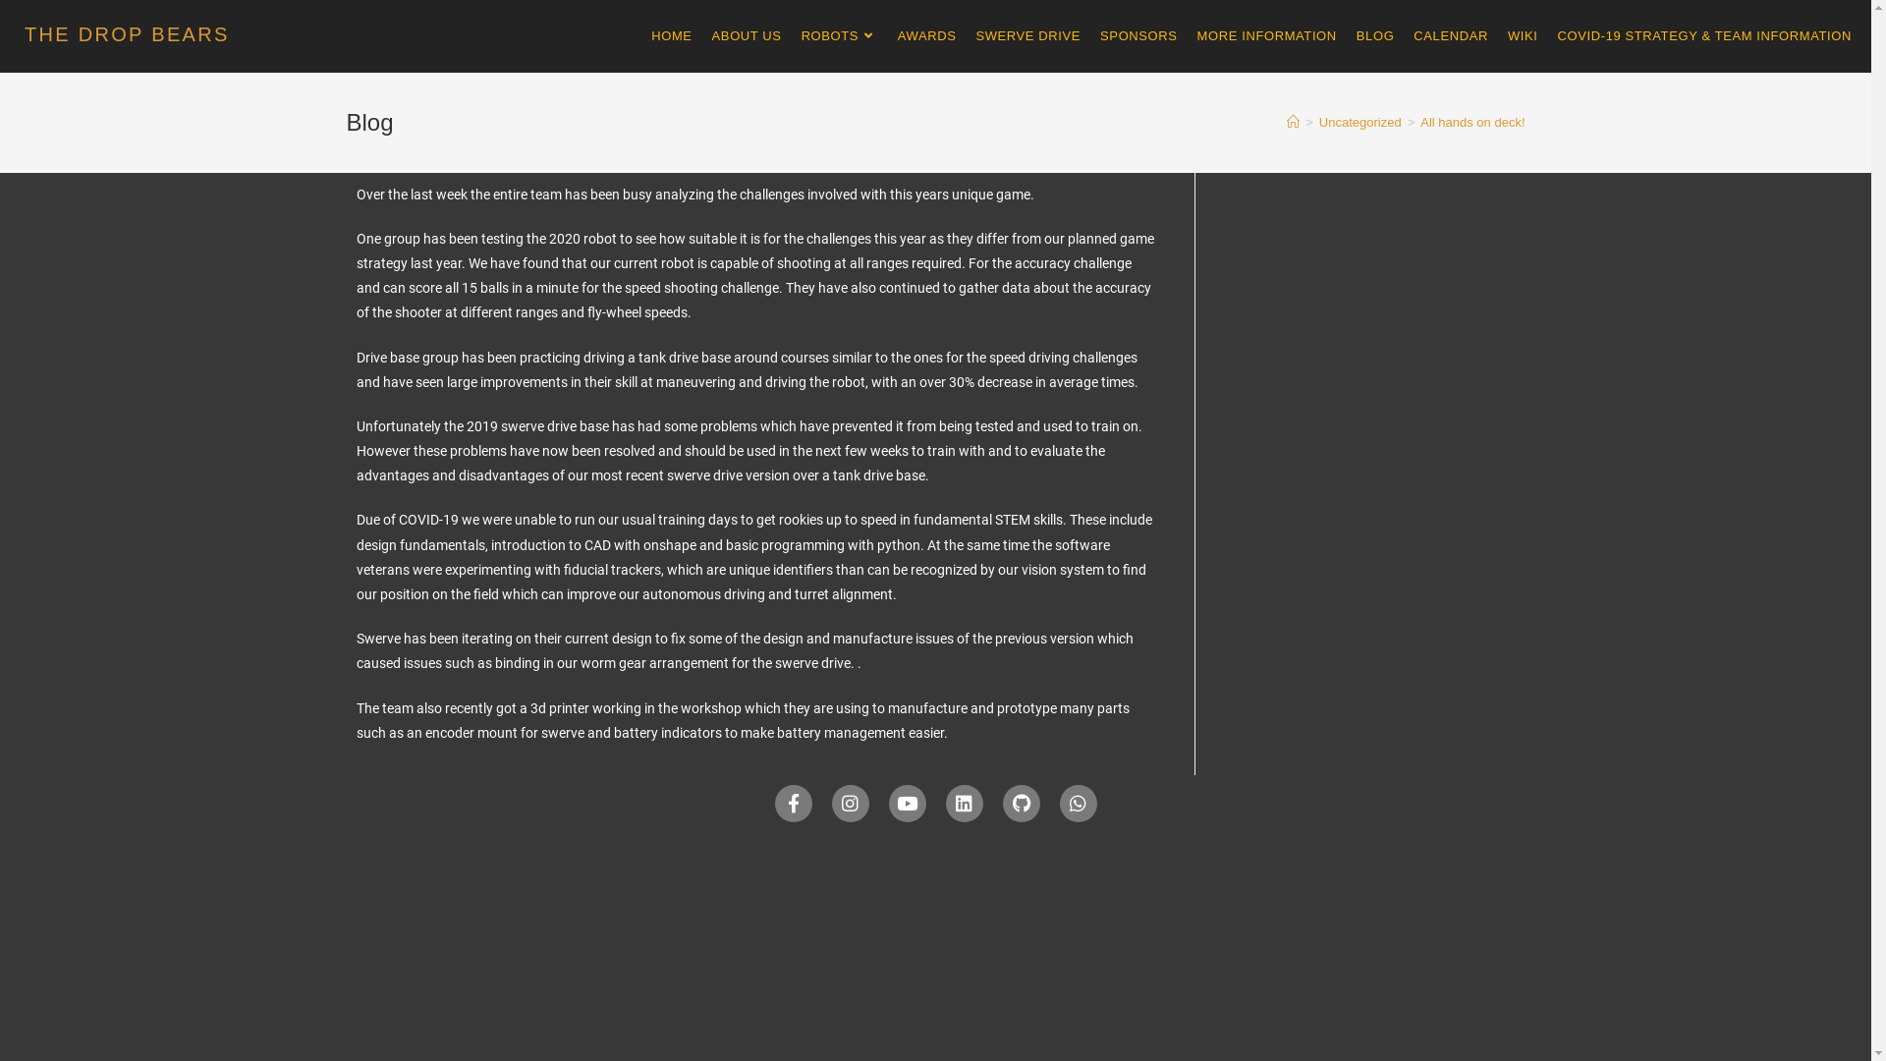  I want to click on SWERVE DRIVE, so click(1027, 36).